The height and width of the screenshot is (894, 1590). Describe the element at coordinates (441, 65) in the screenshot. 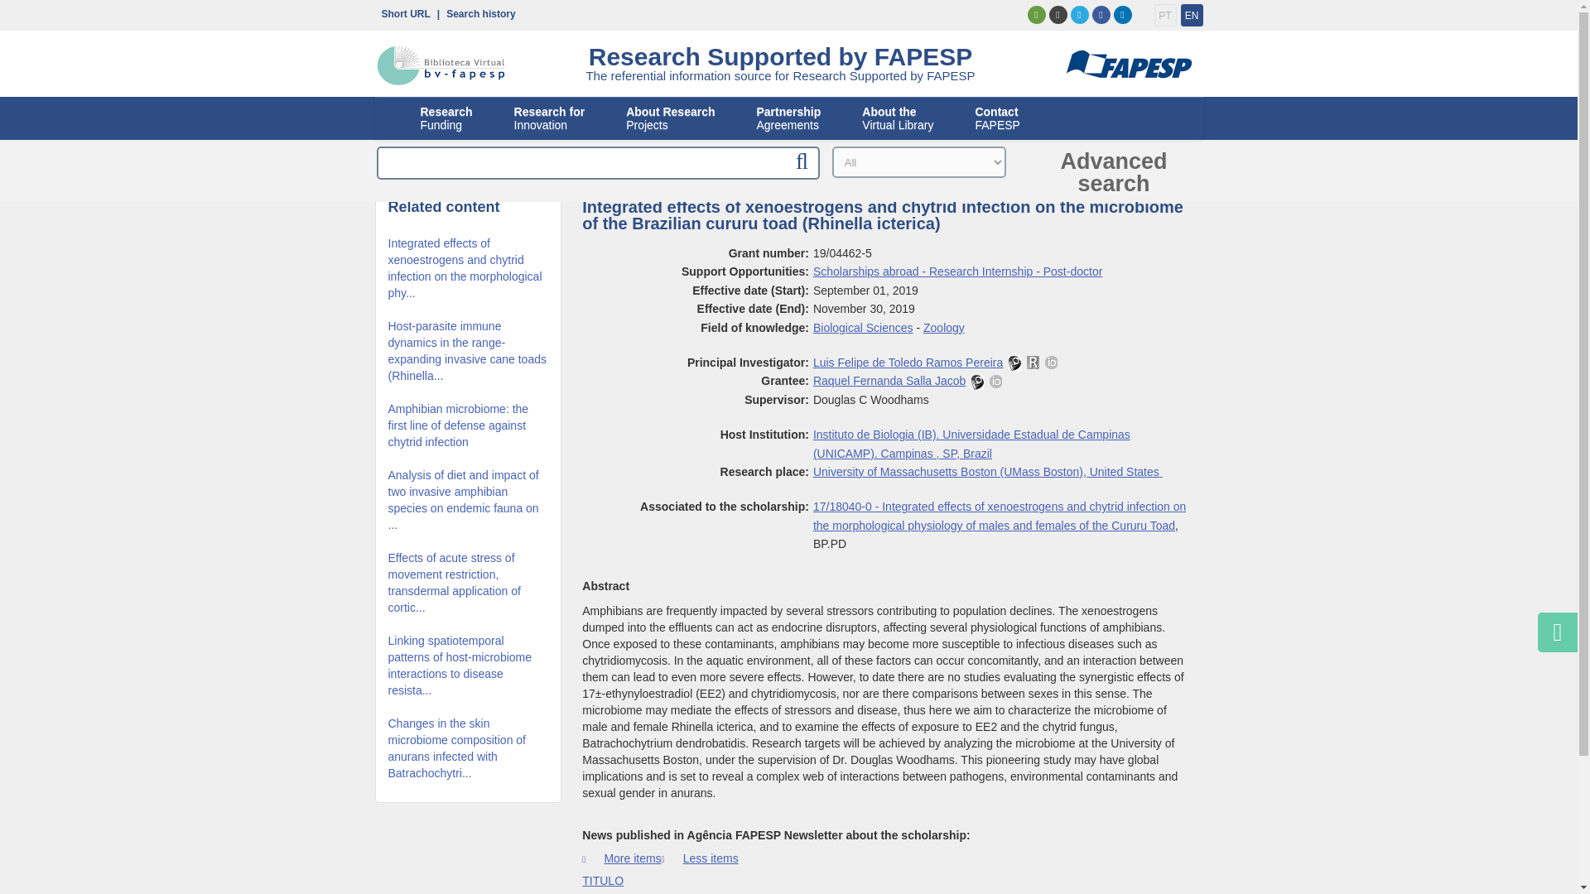

I see `Email` at that location.